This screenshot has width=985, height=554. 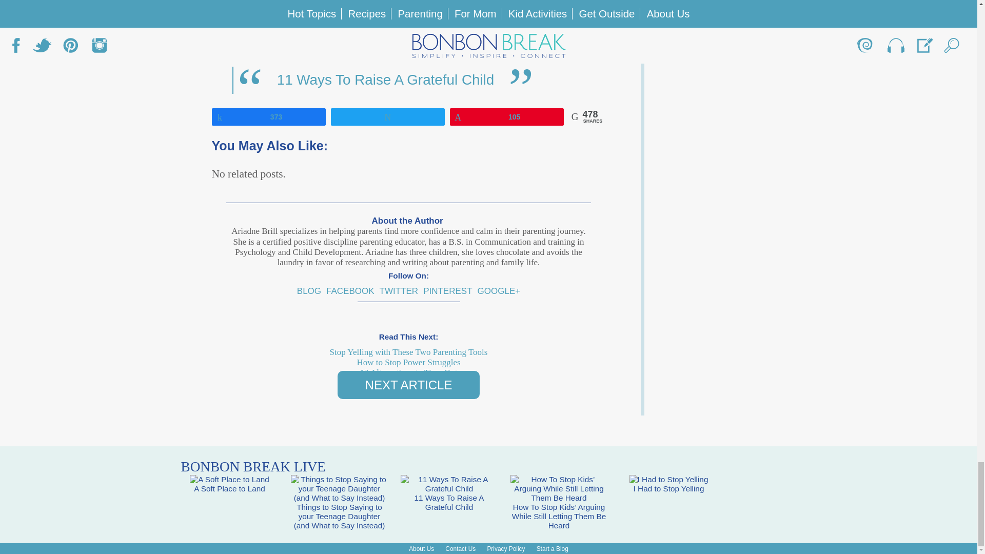 I want to click on A Step-by-Step Plan for Setting Up Parental Controls, so click(x=395, y=28).